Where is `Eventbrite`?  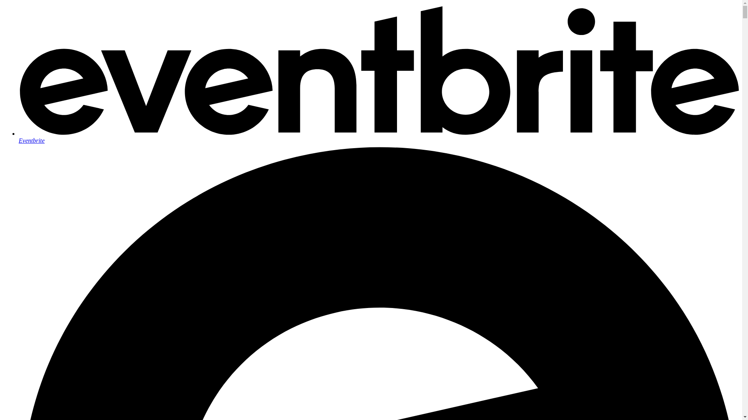
Eventbrite is located at coordinates (379, 137).